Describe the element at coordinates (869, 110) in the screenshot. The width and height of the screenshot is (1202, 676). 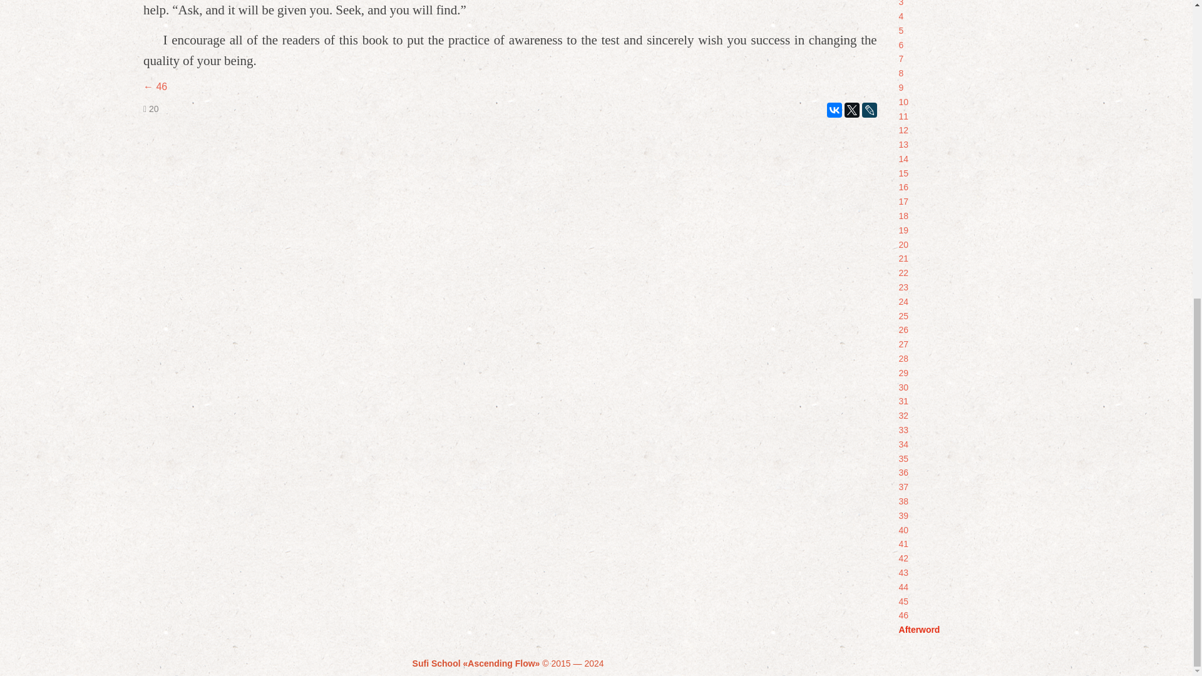
I see `LiveJournal` at that location.